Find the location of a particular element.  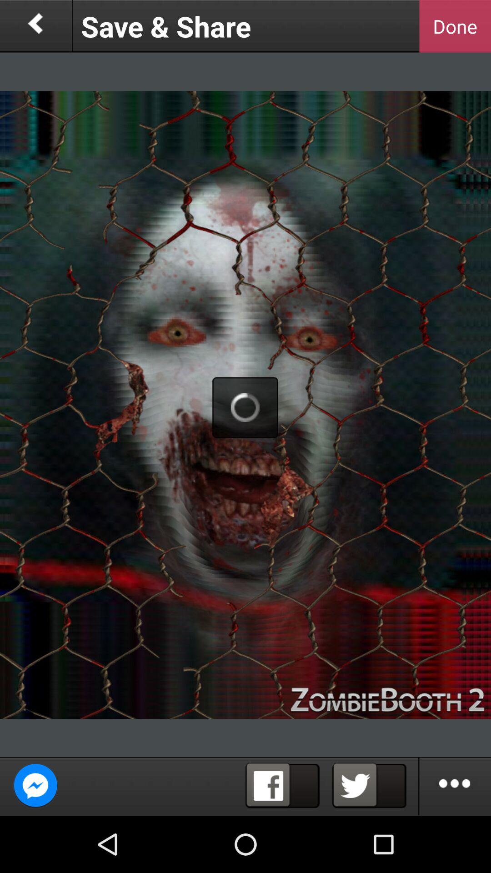

go to previous is located at coordinates (35, 26).